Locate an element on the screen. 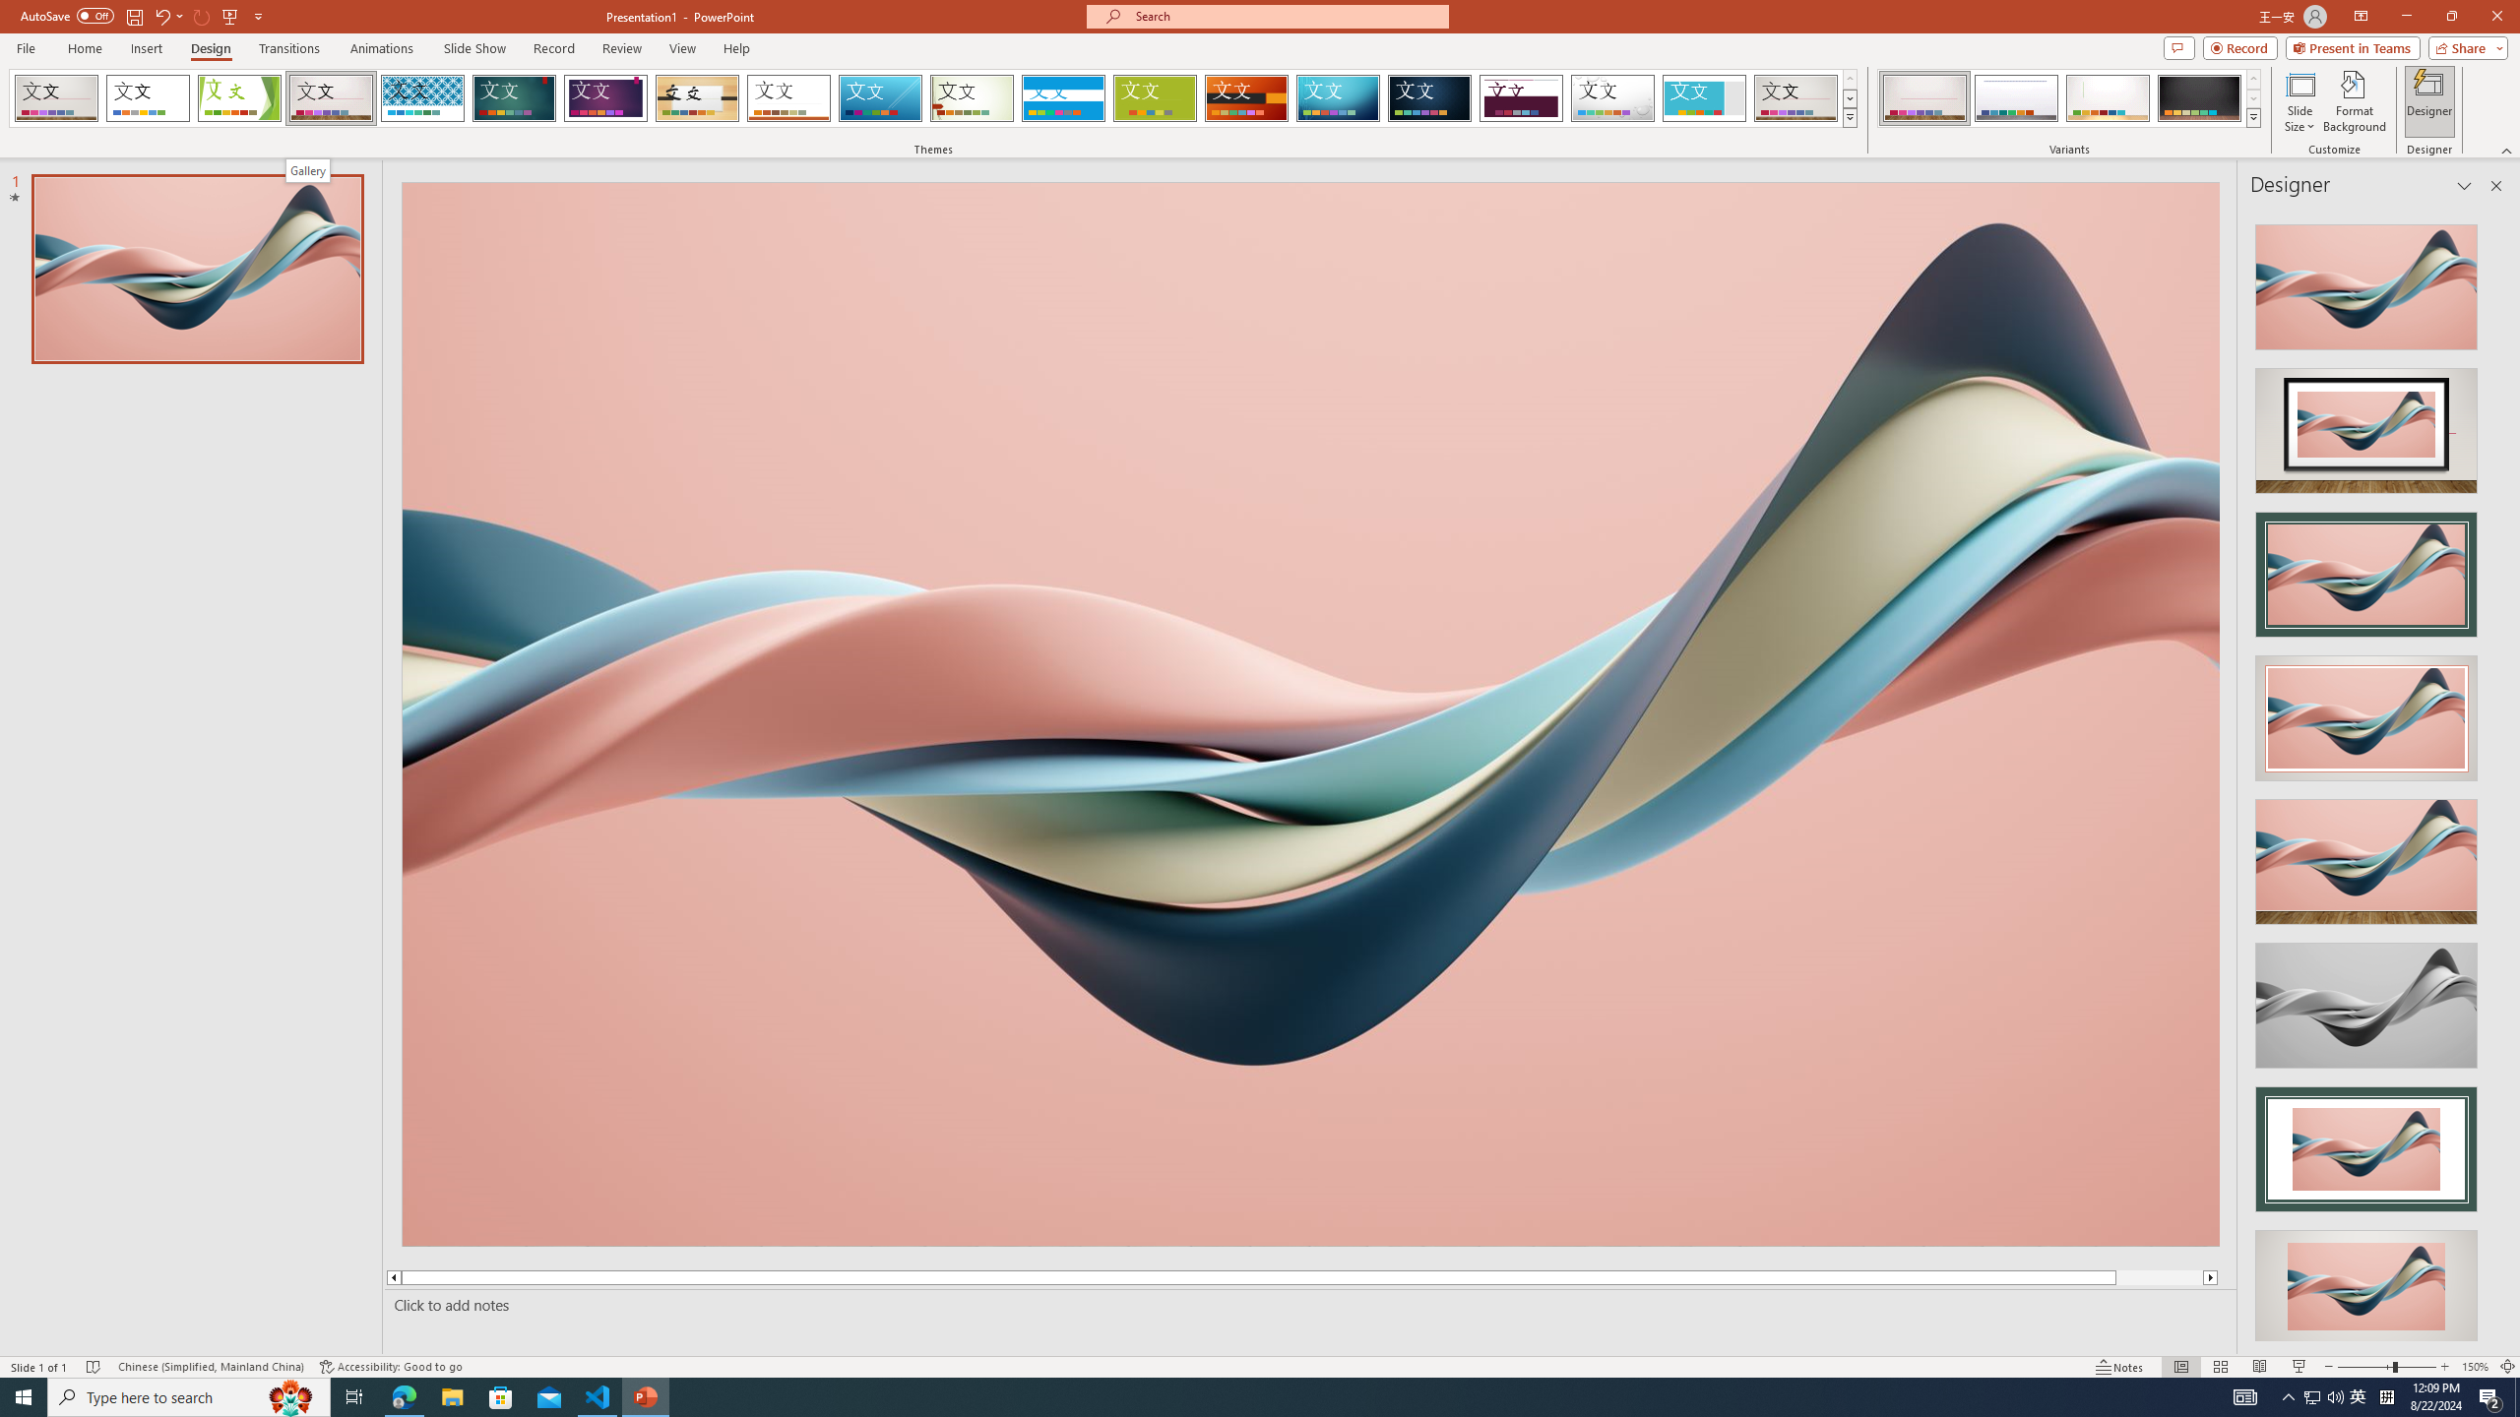 This screenshot has height=1417, width=2520. Slide Notes is located at coordinates (1306, 1305).